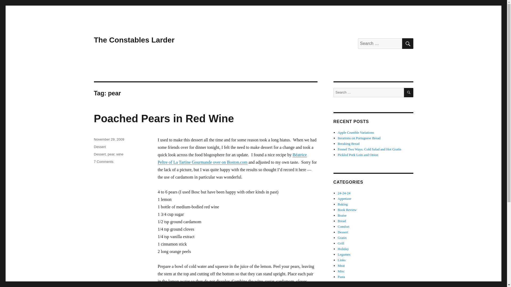 The height and width of the screenshot is (287, 511). What do you see at coordinates (100, 154) in the screenshot?
I see `Pasta` at bounding box center [100, 154].